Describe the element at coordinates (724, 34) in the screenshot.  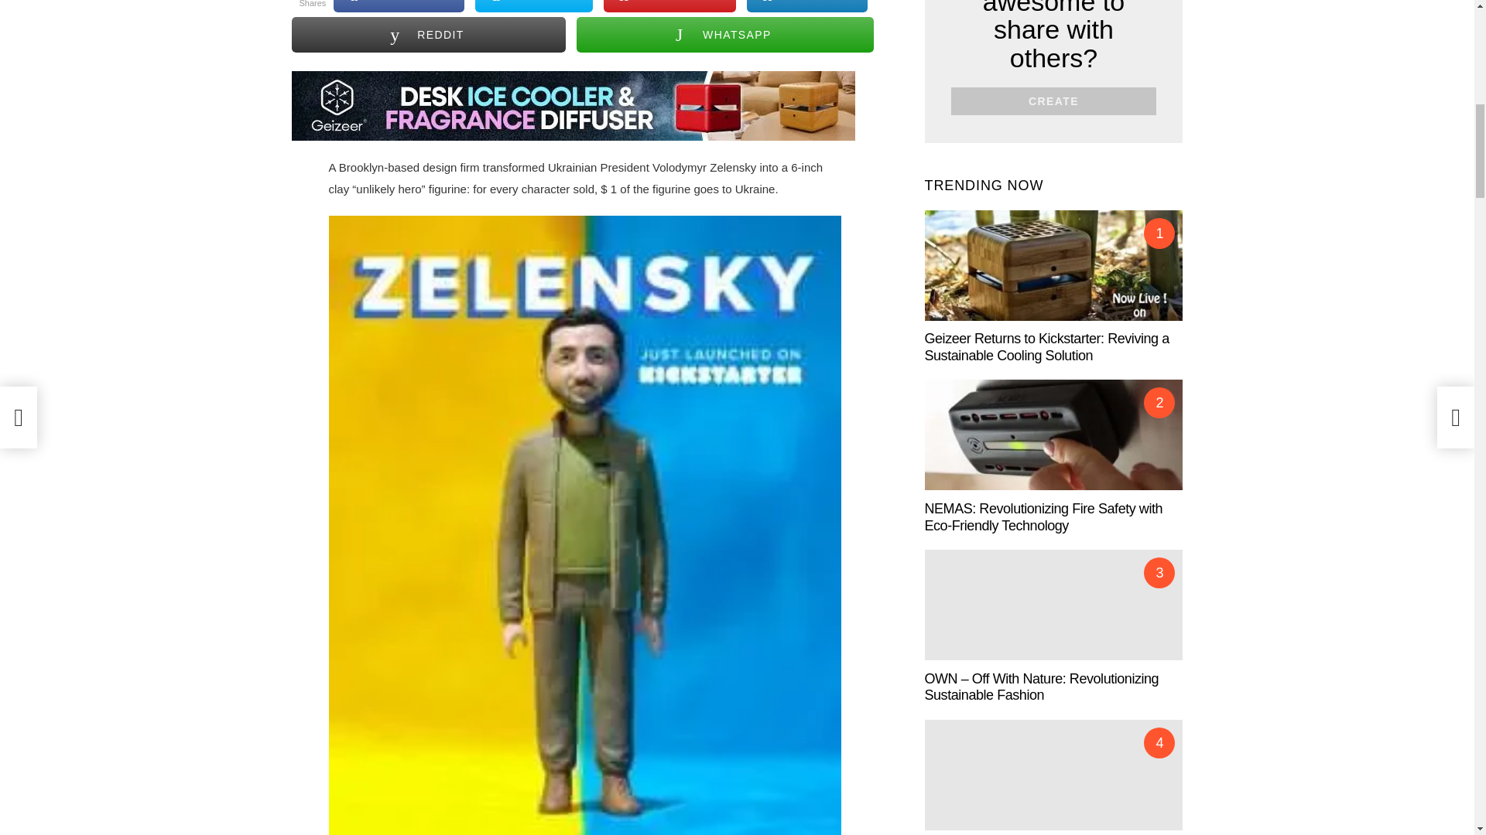
I see `Share on WhatsApp` at that location.